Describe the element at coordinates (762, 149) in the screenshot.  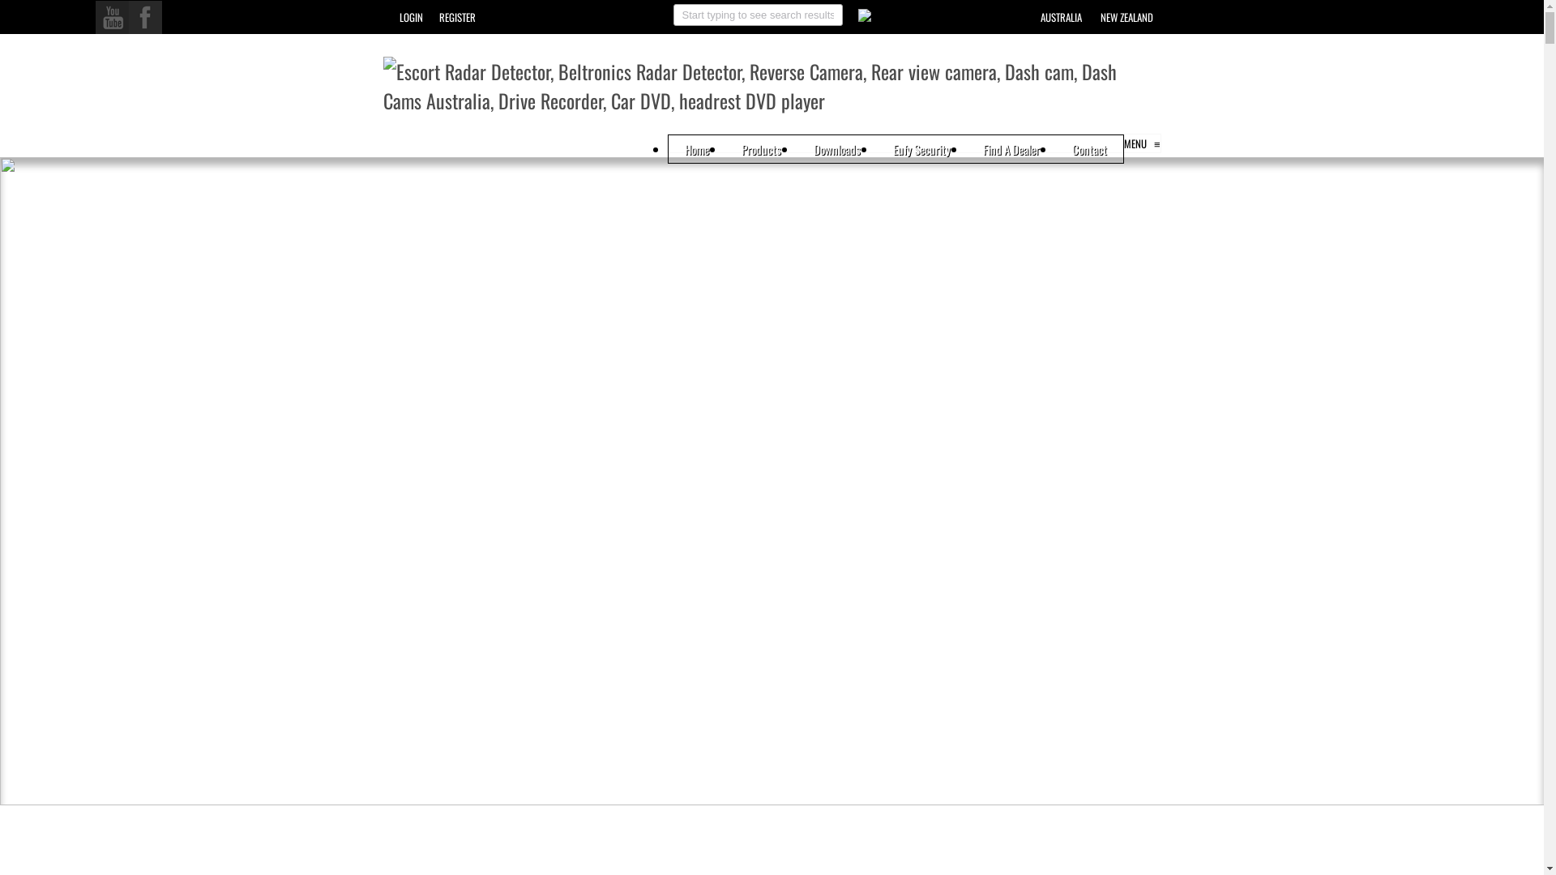
I see `Products` at that location.